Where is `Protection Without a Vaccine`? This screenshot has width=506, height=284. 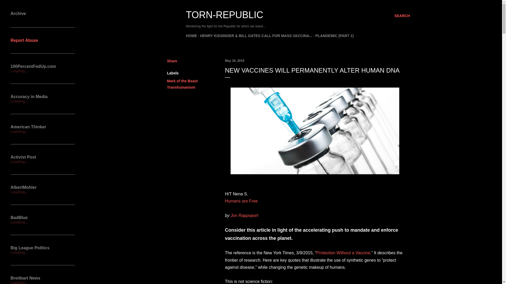
Protection Without a Vaccine is located at coordinates (343, 252).